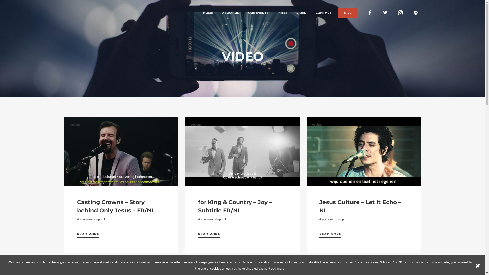 Image resolution: width=489 pixels, height=275 pixels. What do you see at coordinates (282, 13) in the screenshot?
I see `PRESS` at bounding box center [282, 13].